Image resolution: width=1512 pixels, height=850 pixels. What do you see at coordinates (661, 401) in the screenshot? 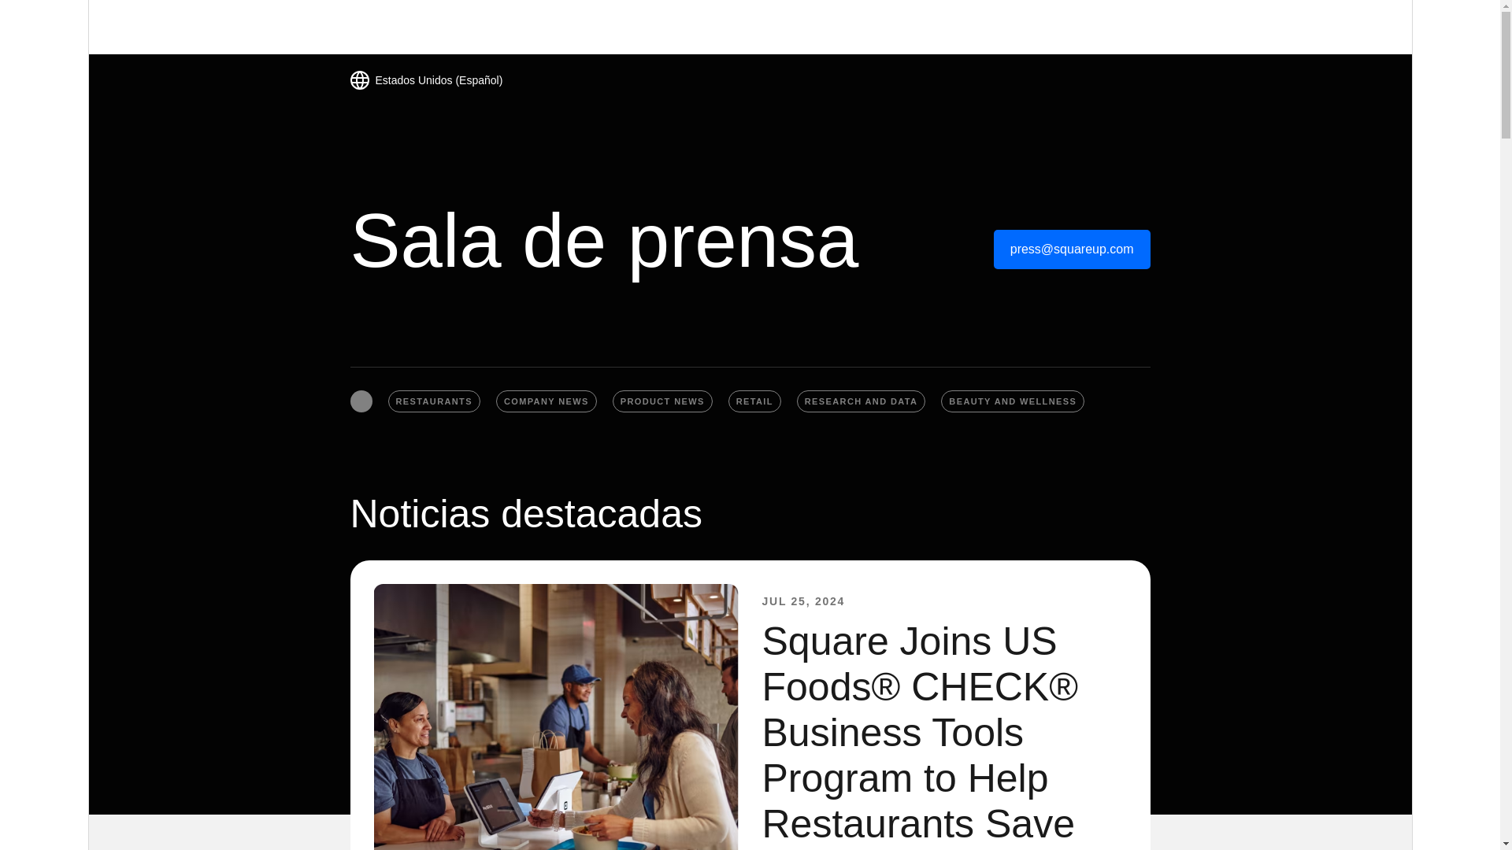
I see `PRODUCT NEWS` at bounding box center [661, 401].